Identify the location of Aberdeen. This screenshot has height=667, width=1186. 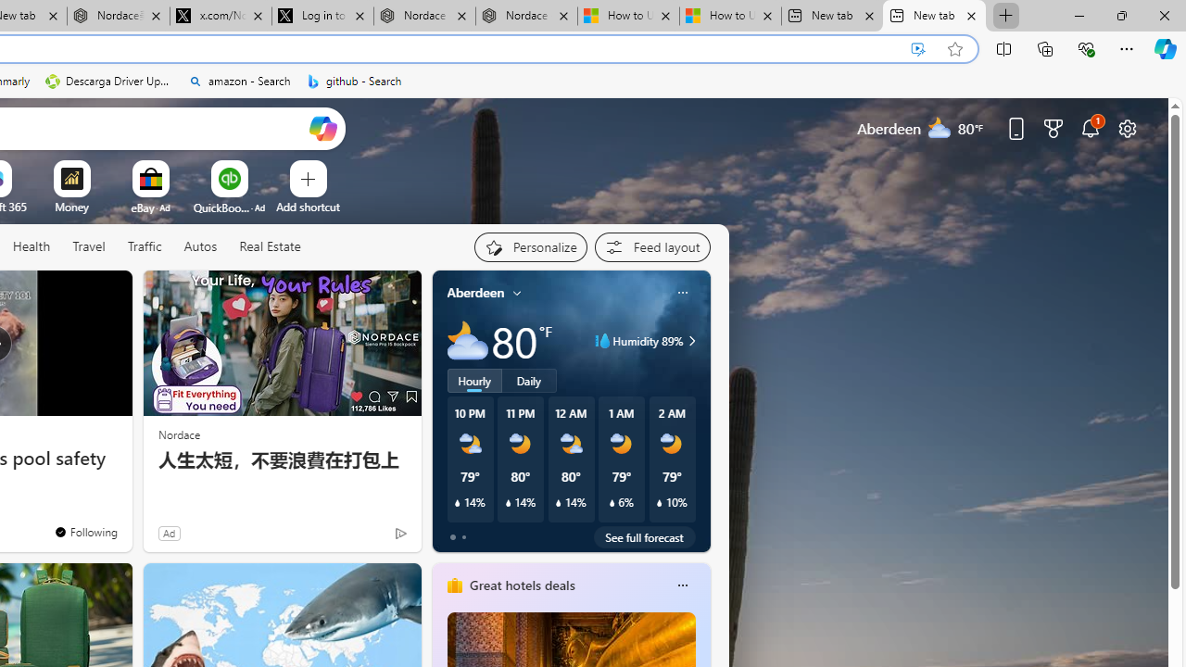
(476, 292).